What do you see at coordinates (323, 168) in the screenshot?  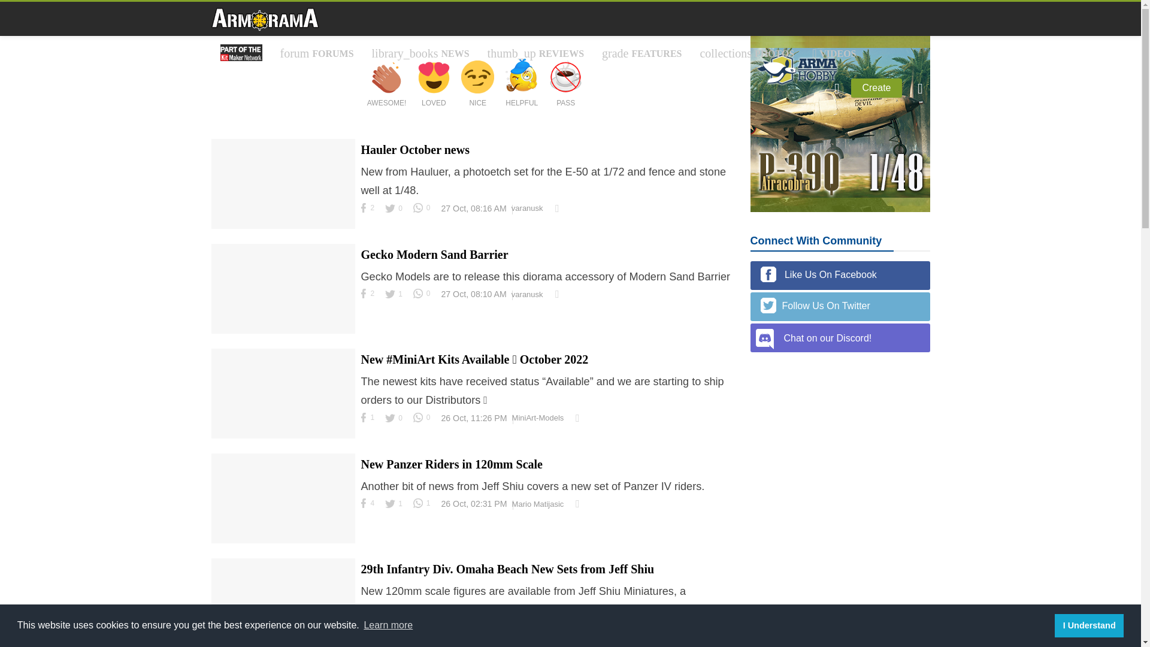 I see `sign up` at bounding box center [323, 168].